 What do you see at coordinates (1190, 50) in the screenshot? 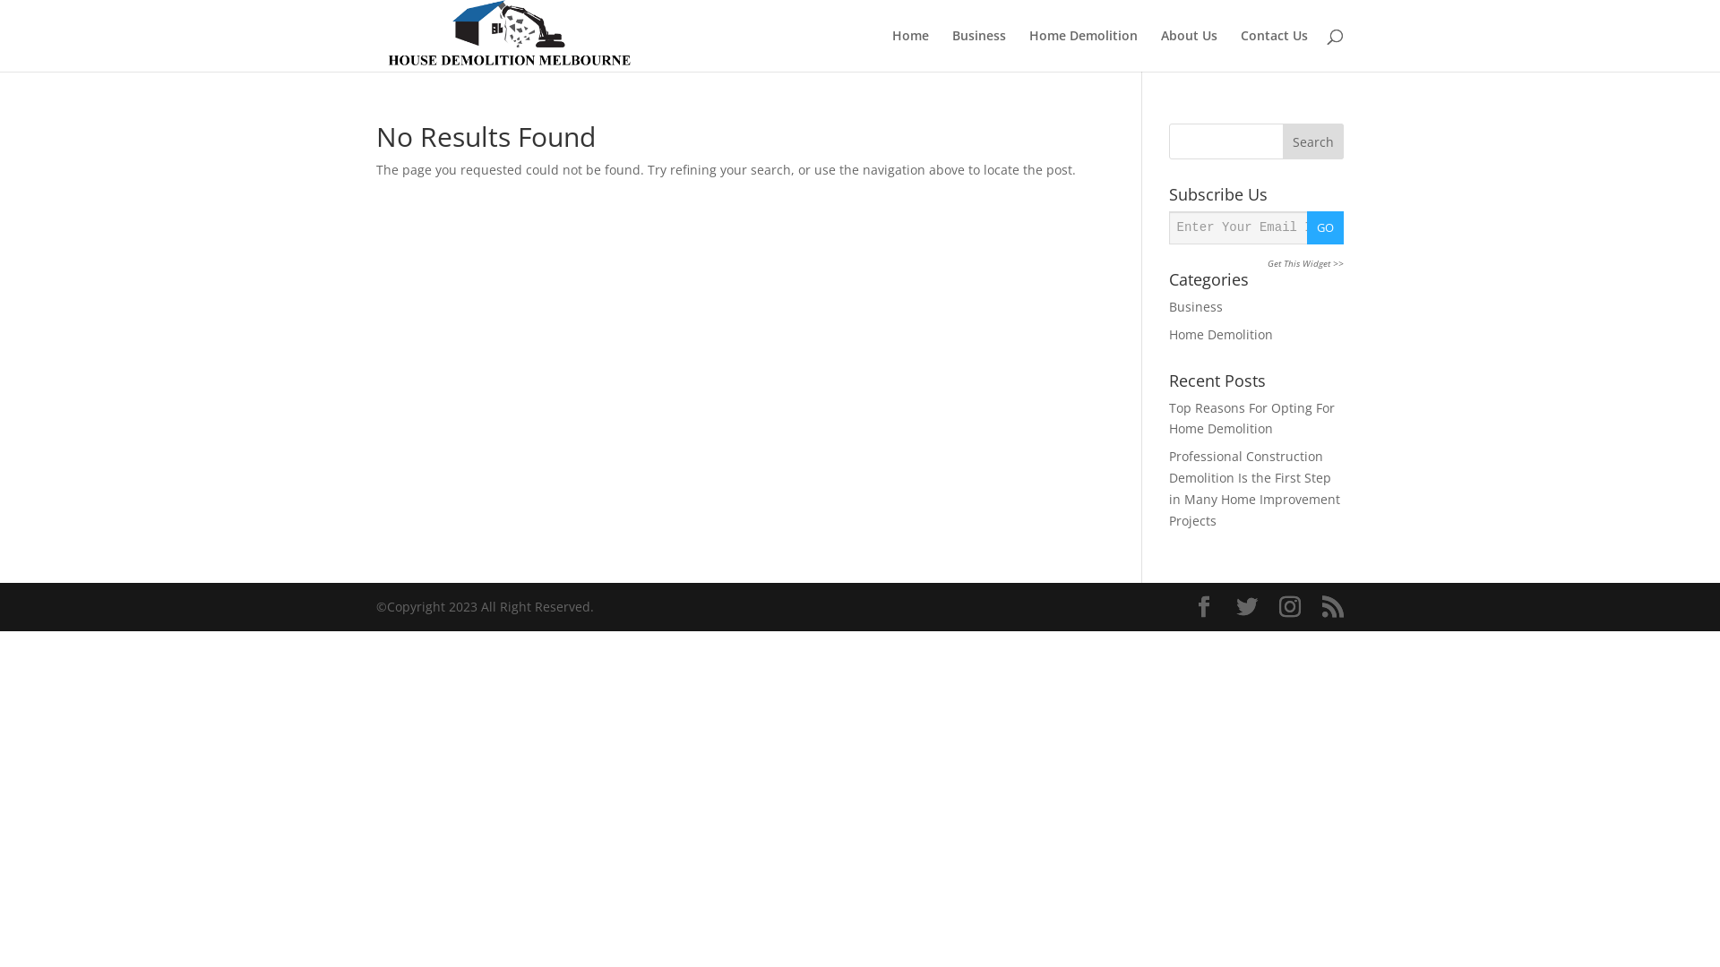
I see `About Us` at bounding box center [1190, 50].